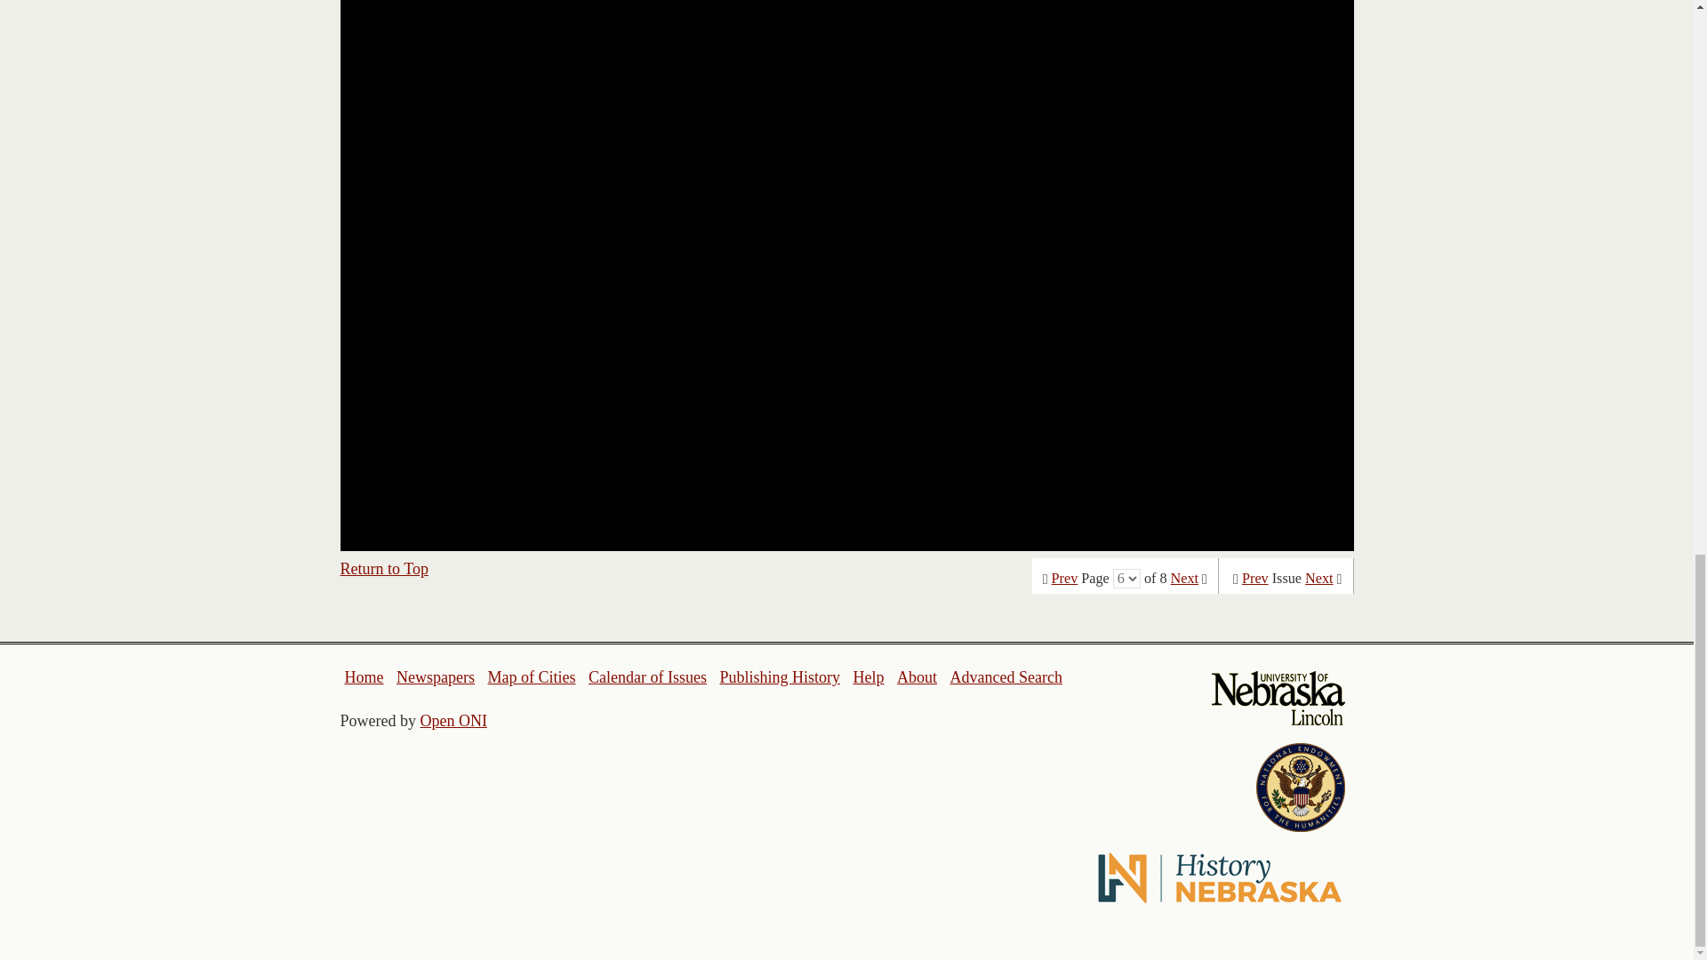 The width and height of the screenshot is (1707, 960). What do you see at coordinates (647, 677) in the screenshot?
I see `Calendar of Issues` at bounding box center [647, 677].